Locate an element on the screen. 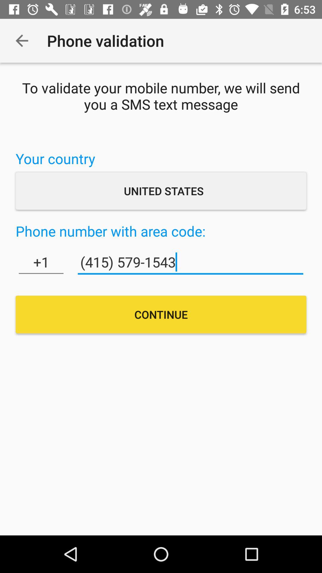 Image resolution: width=322 pixels, height=573 pixels. turn on icon to the left of (415) 579-1543 is located at coordinates (41, 262).